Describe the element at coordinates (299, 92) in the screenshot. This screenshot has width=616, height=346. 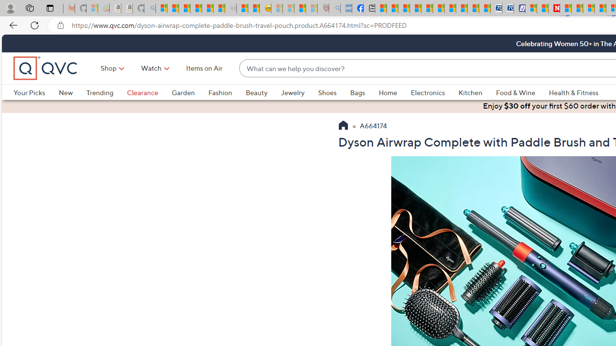
I see `Jewelry` at that location.